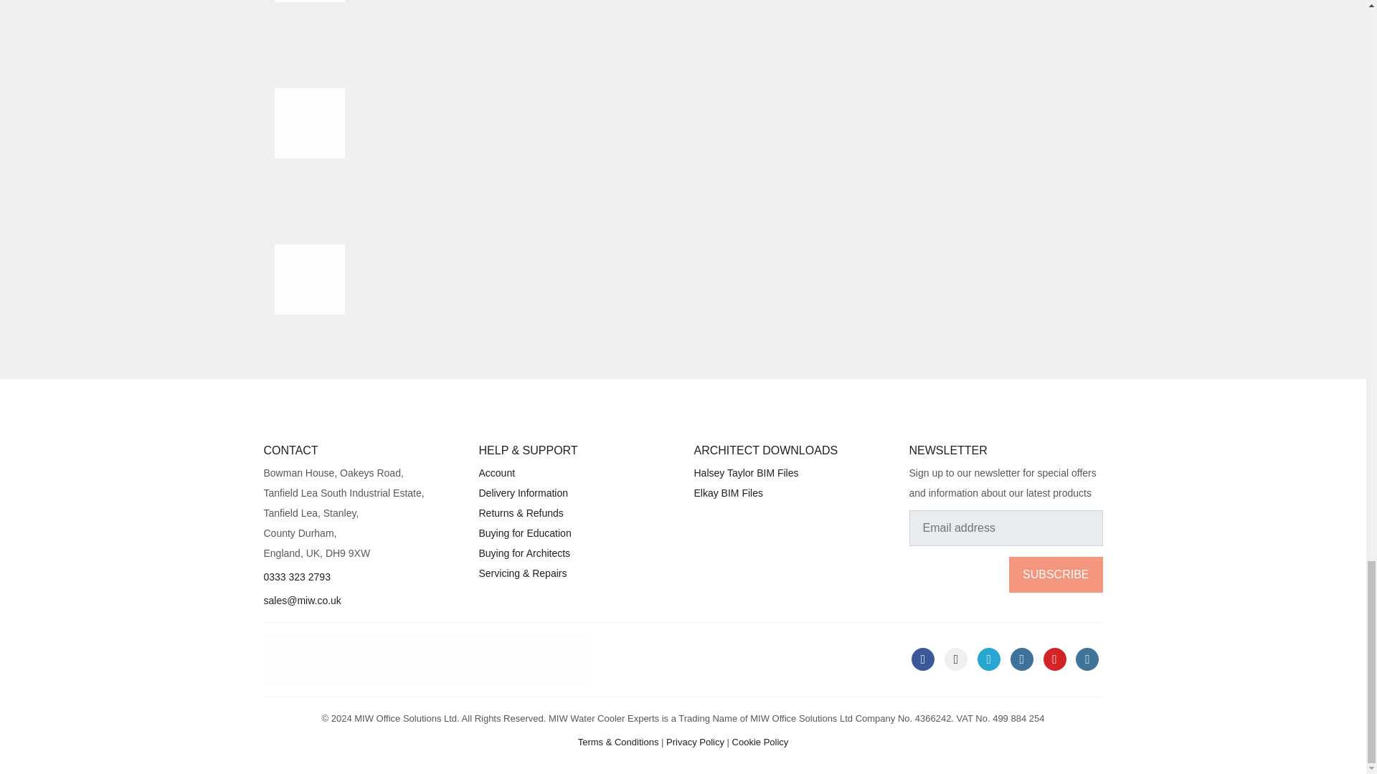 The height and width of the screenshot is (774, 1377). What do you see at coordinates (923, 659) in the screenshot?
I see `Facebook` at bounding box center [923, 659].